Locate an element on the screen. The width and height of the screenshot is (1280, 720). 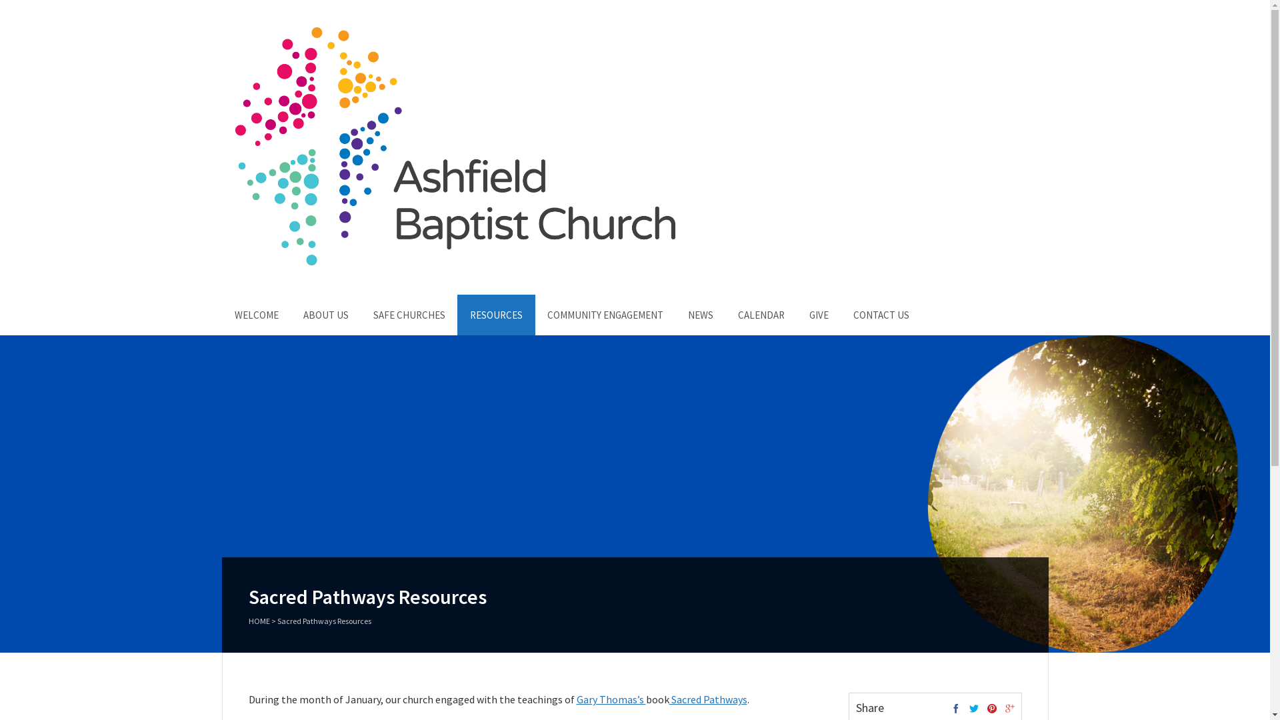
 - A caring community sharing God's love! is located at coordinates (455, 262).